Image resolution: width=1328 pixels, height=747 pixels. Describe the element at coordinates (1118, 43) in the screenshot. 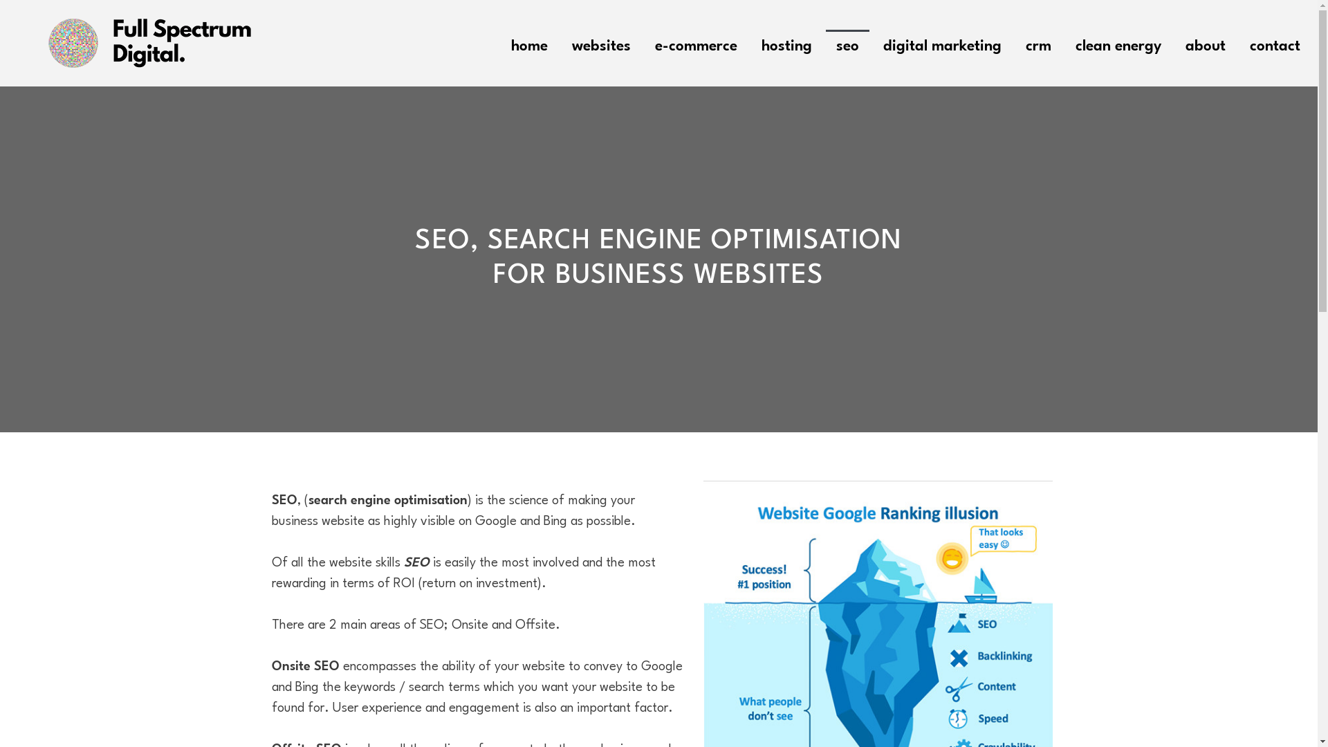

I see `clean energy` at that location.